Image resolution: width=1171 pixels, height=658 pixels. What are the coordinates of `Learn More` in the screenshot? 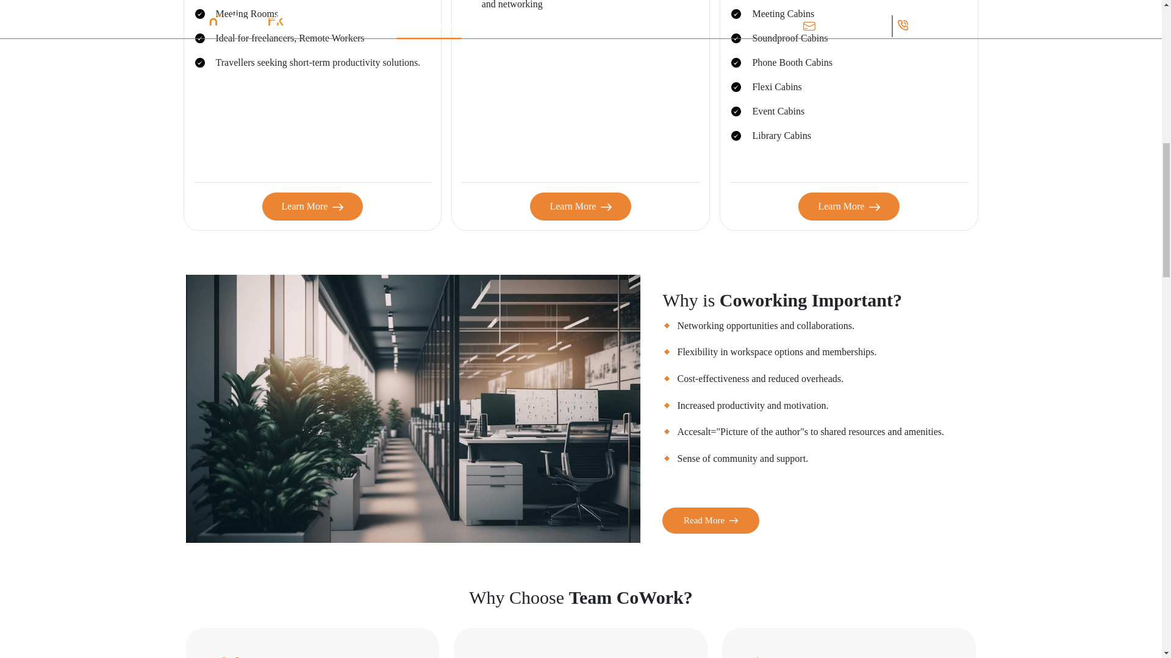 It's located at (849, 206).